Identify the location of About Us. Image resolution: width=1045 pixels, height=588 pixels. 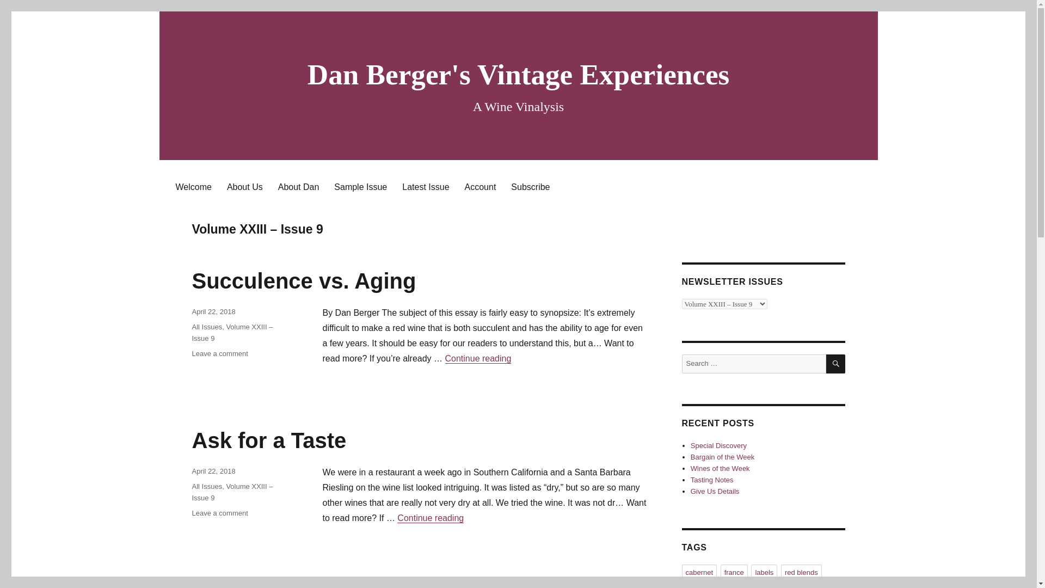
(245, 186).